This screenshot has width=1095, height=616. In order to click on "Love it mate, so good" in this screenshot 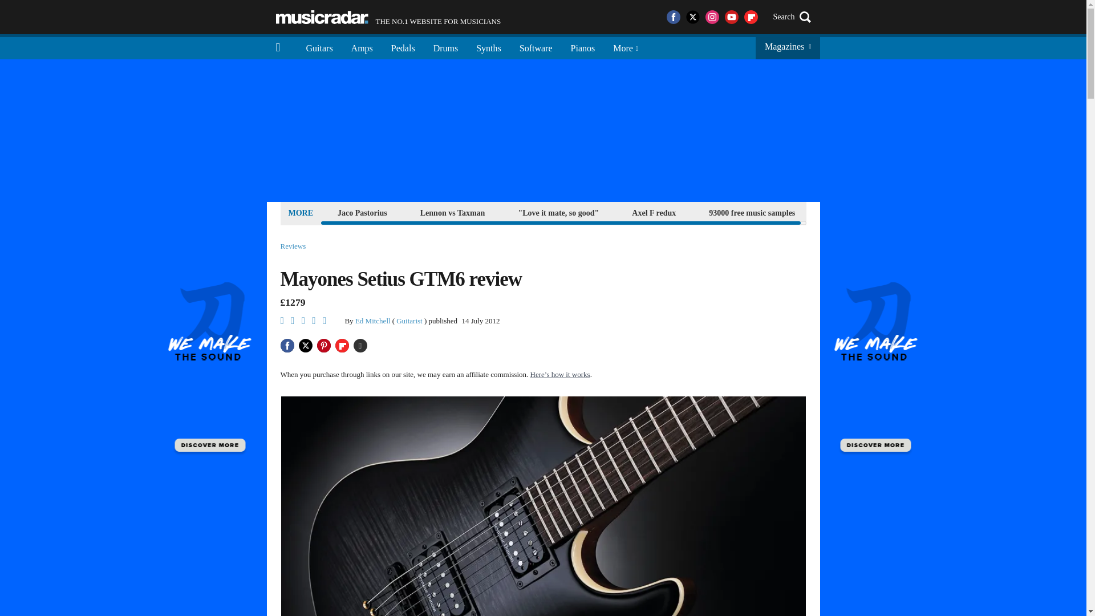, I will do `click(558, 212)`.